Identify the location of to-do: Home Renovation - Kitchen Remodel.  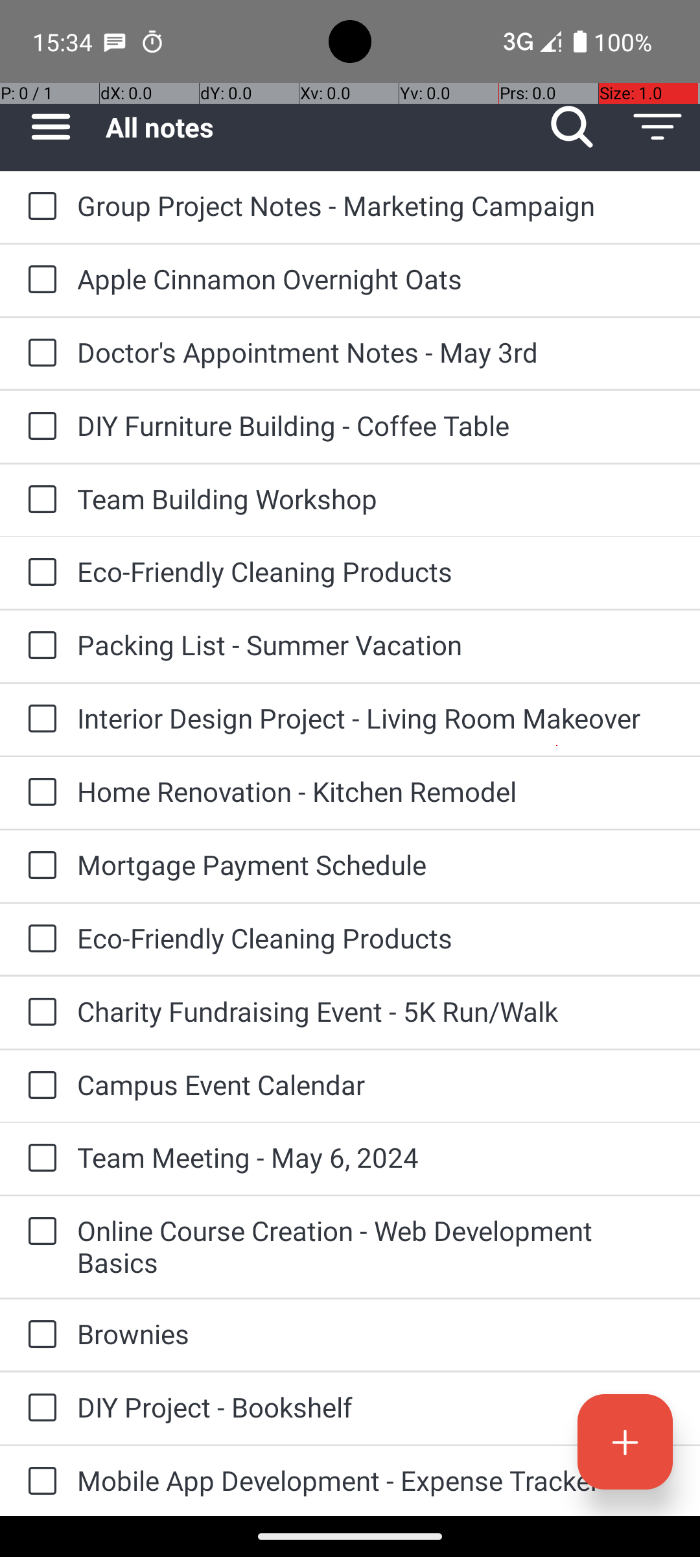
(39, 793).